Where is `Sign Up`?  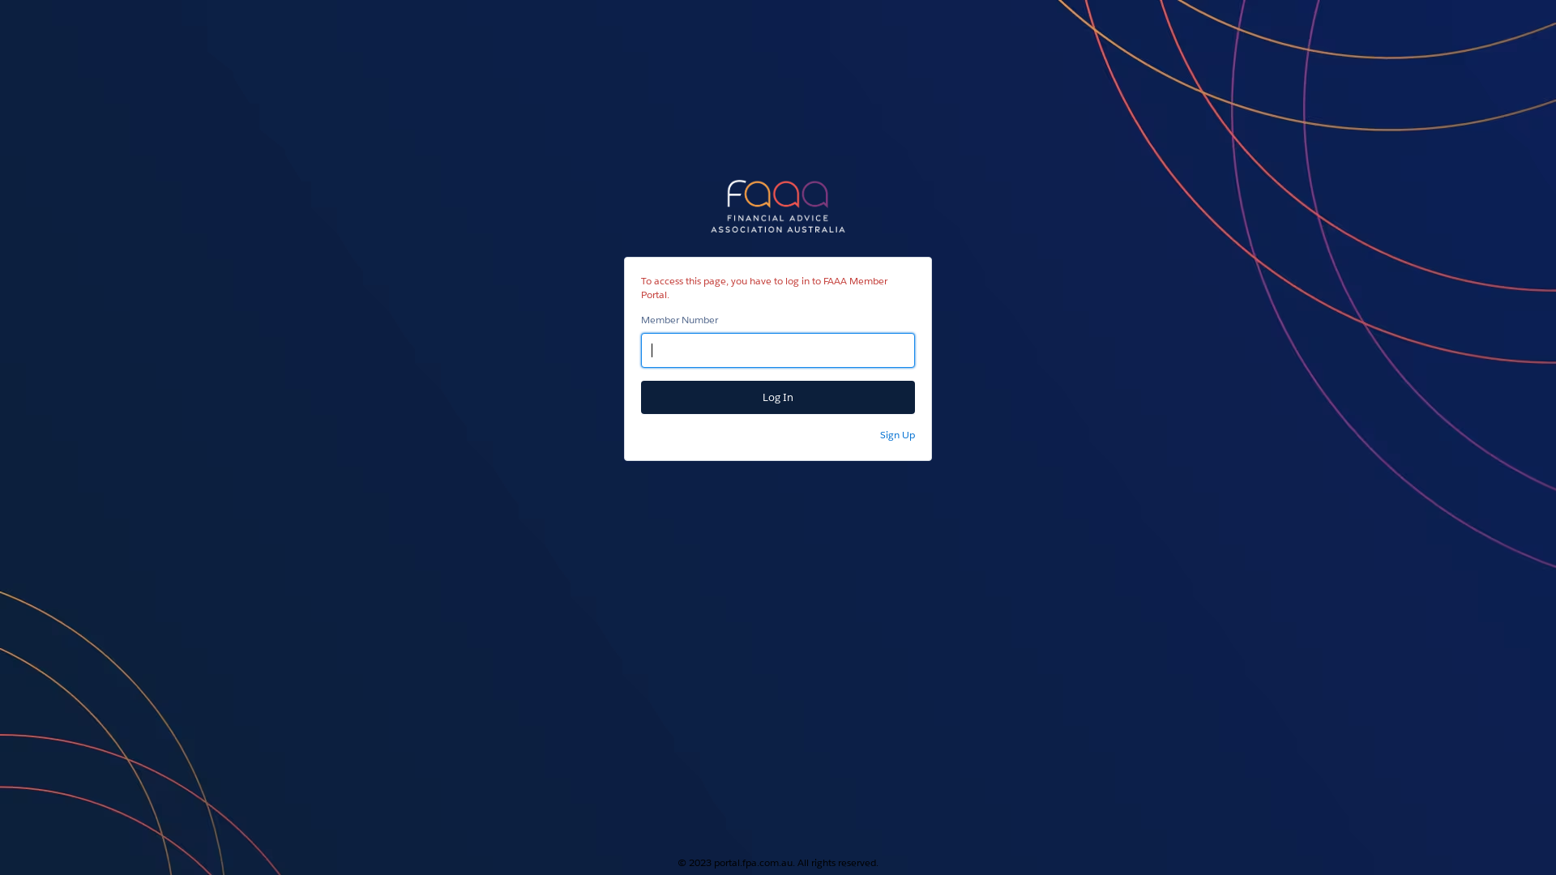 Sign Up is located at coordinates (898, 434).